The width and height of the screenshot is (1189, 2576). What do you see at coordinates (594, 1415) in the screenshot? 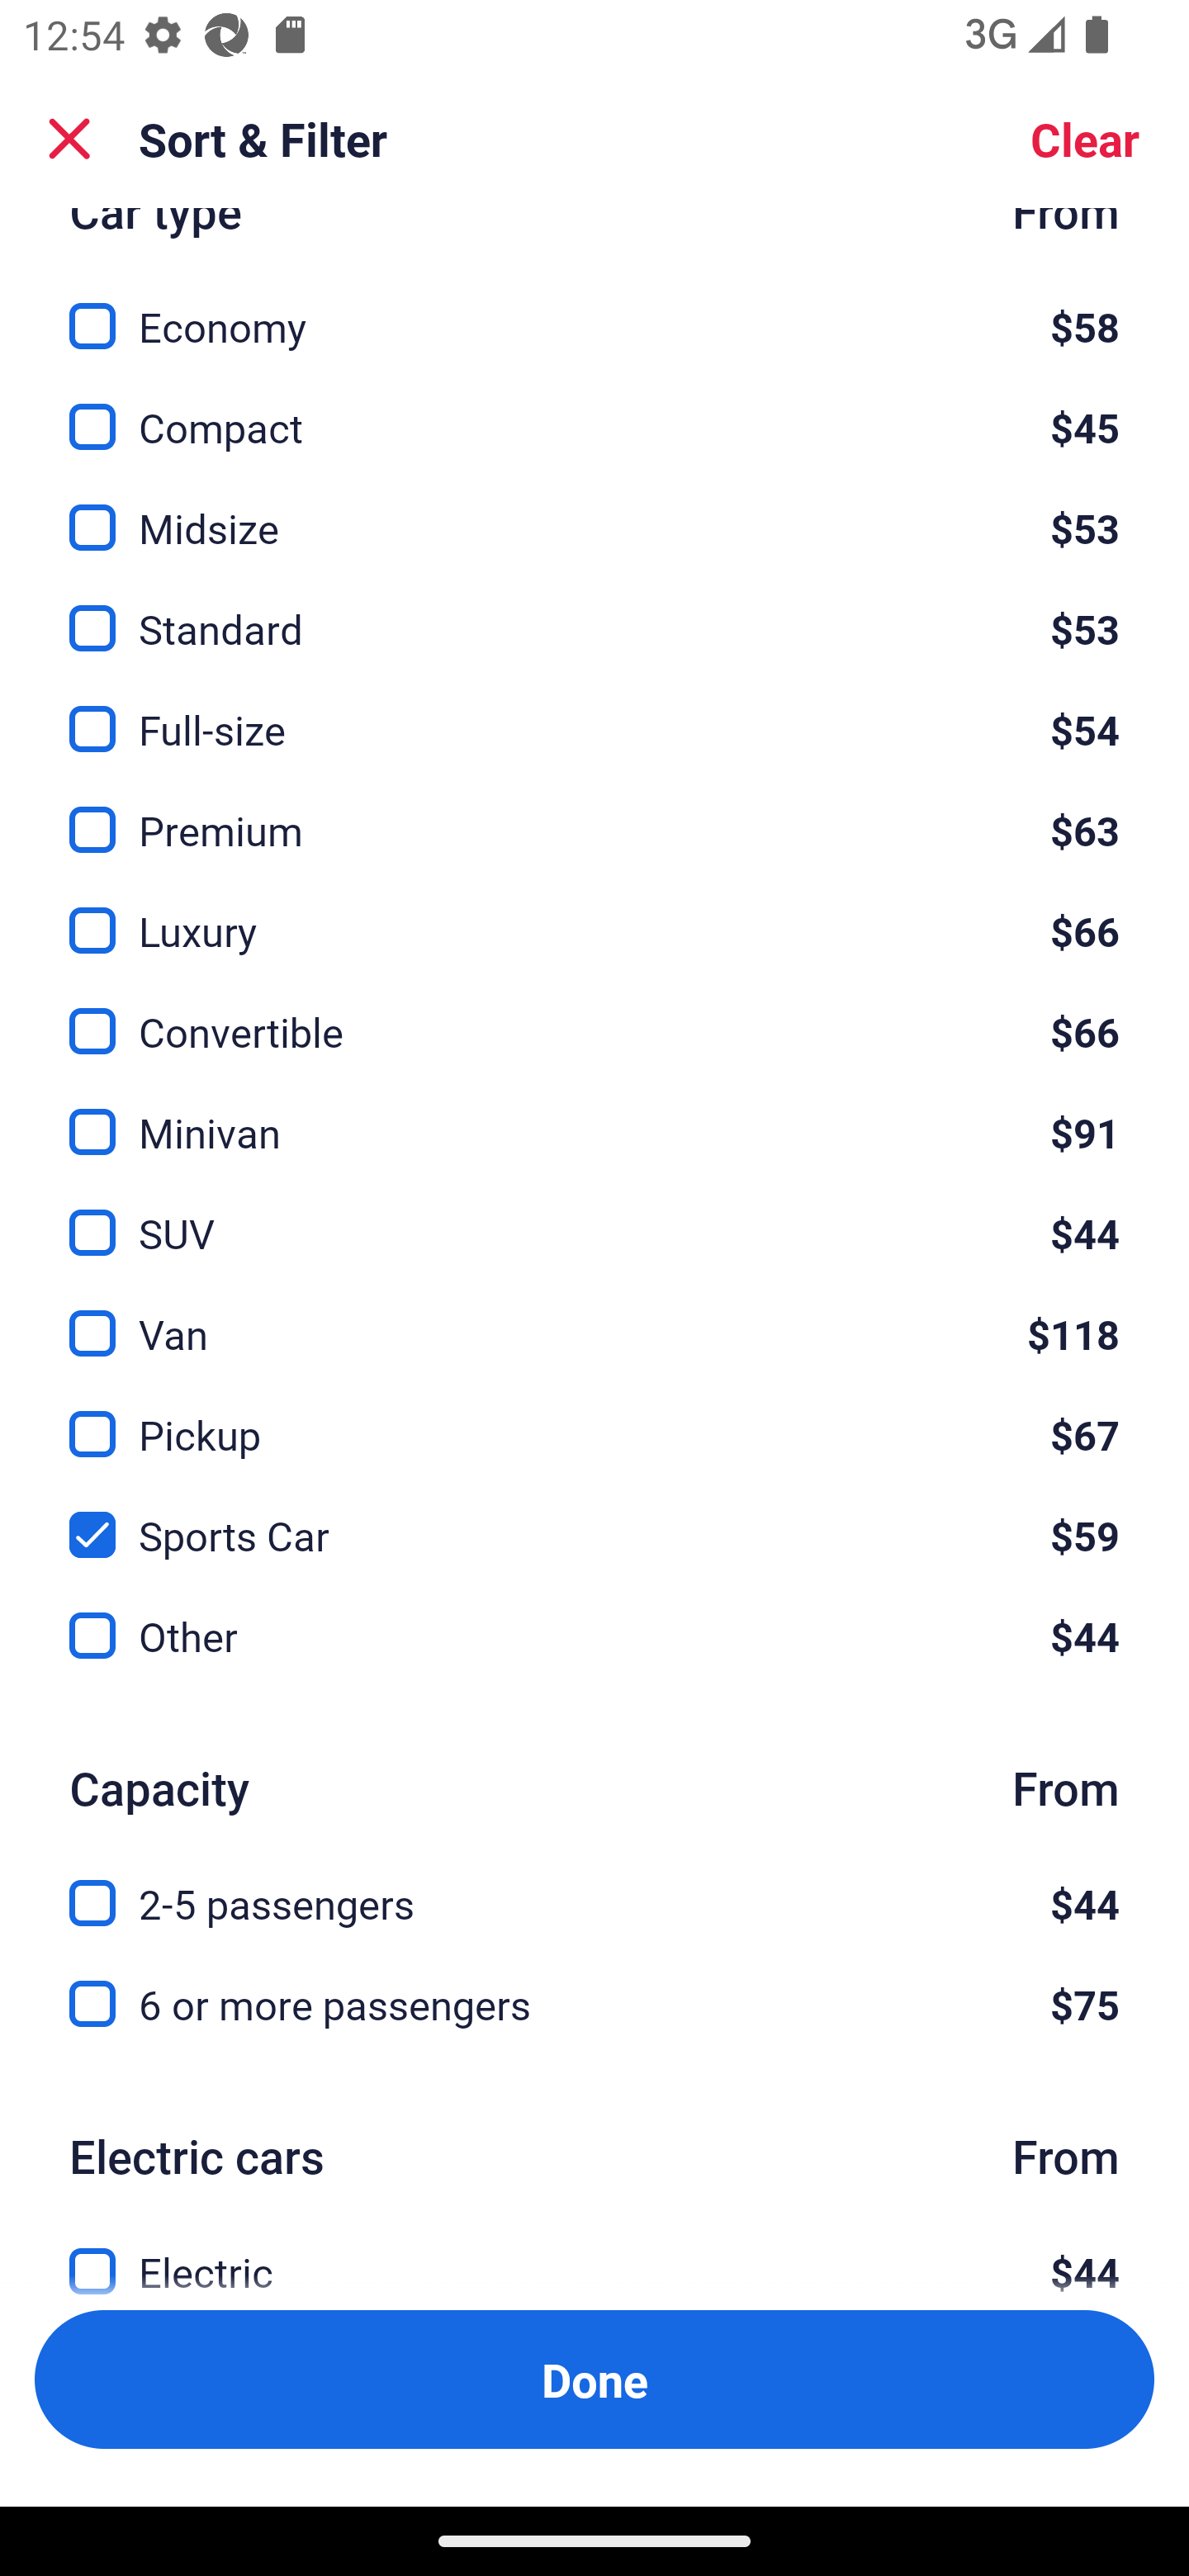
I see `Pickup, $67 Pickup $67` at bounding box center [594, 1415].